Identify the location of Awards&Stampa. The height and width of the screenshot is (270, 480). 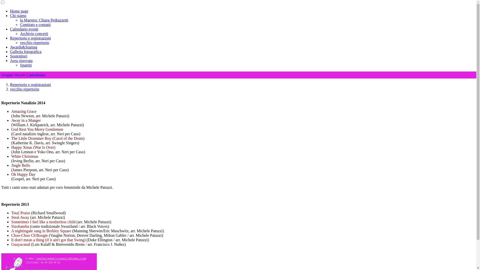
(23, 47).